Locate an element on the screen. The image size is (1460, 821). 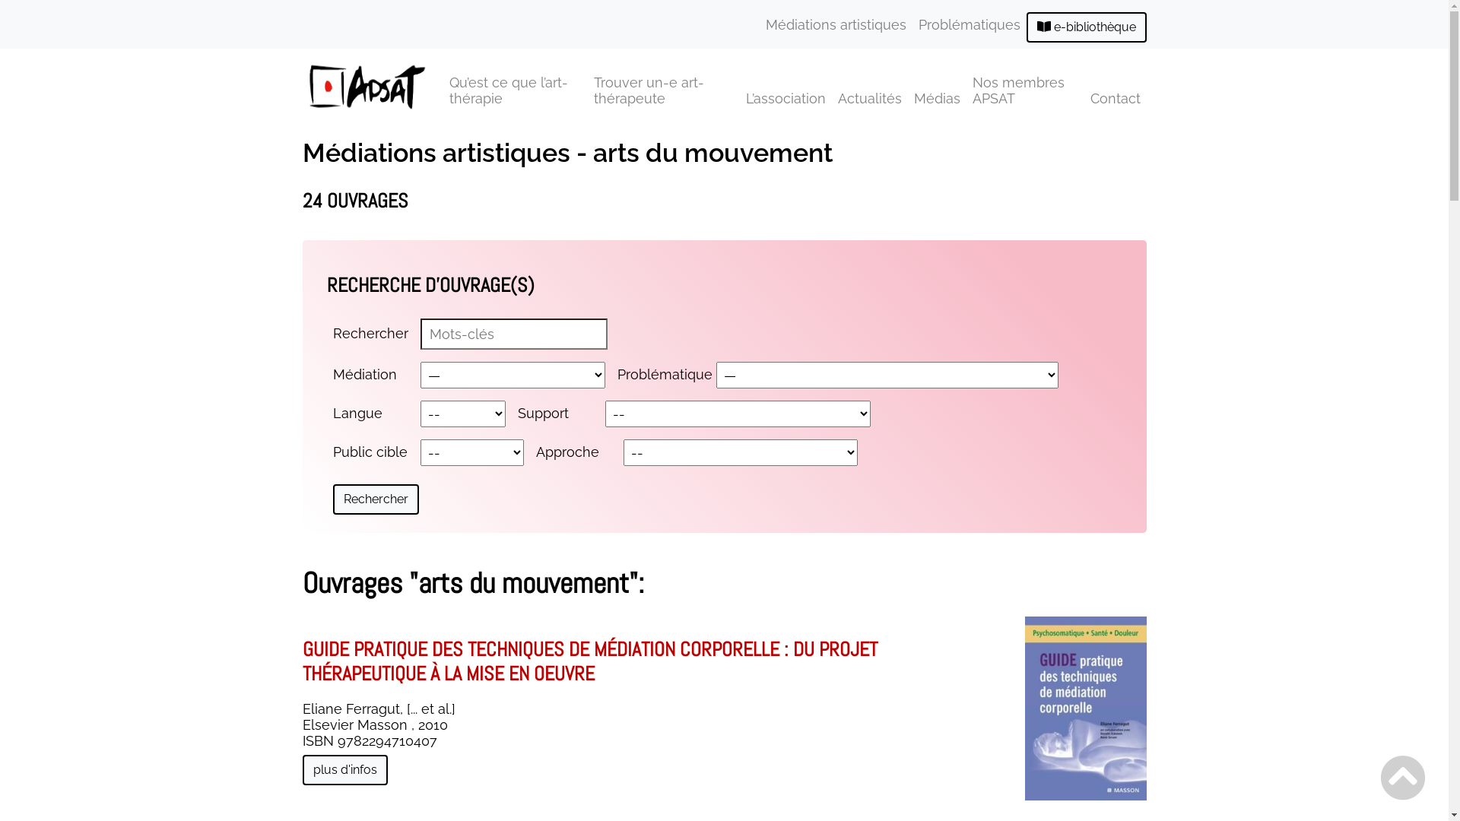
Contact is located at coordinates (1116, 97).